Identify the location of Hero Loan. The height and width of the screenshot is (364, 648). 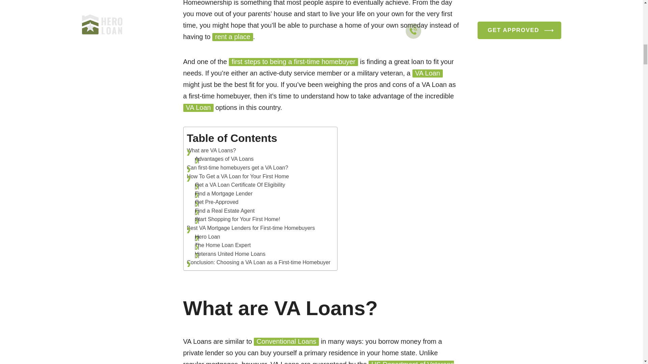
(207, 237).